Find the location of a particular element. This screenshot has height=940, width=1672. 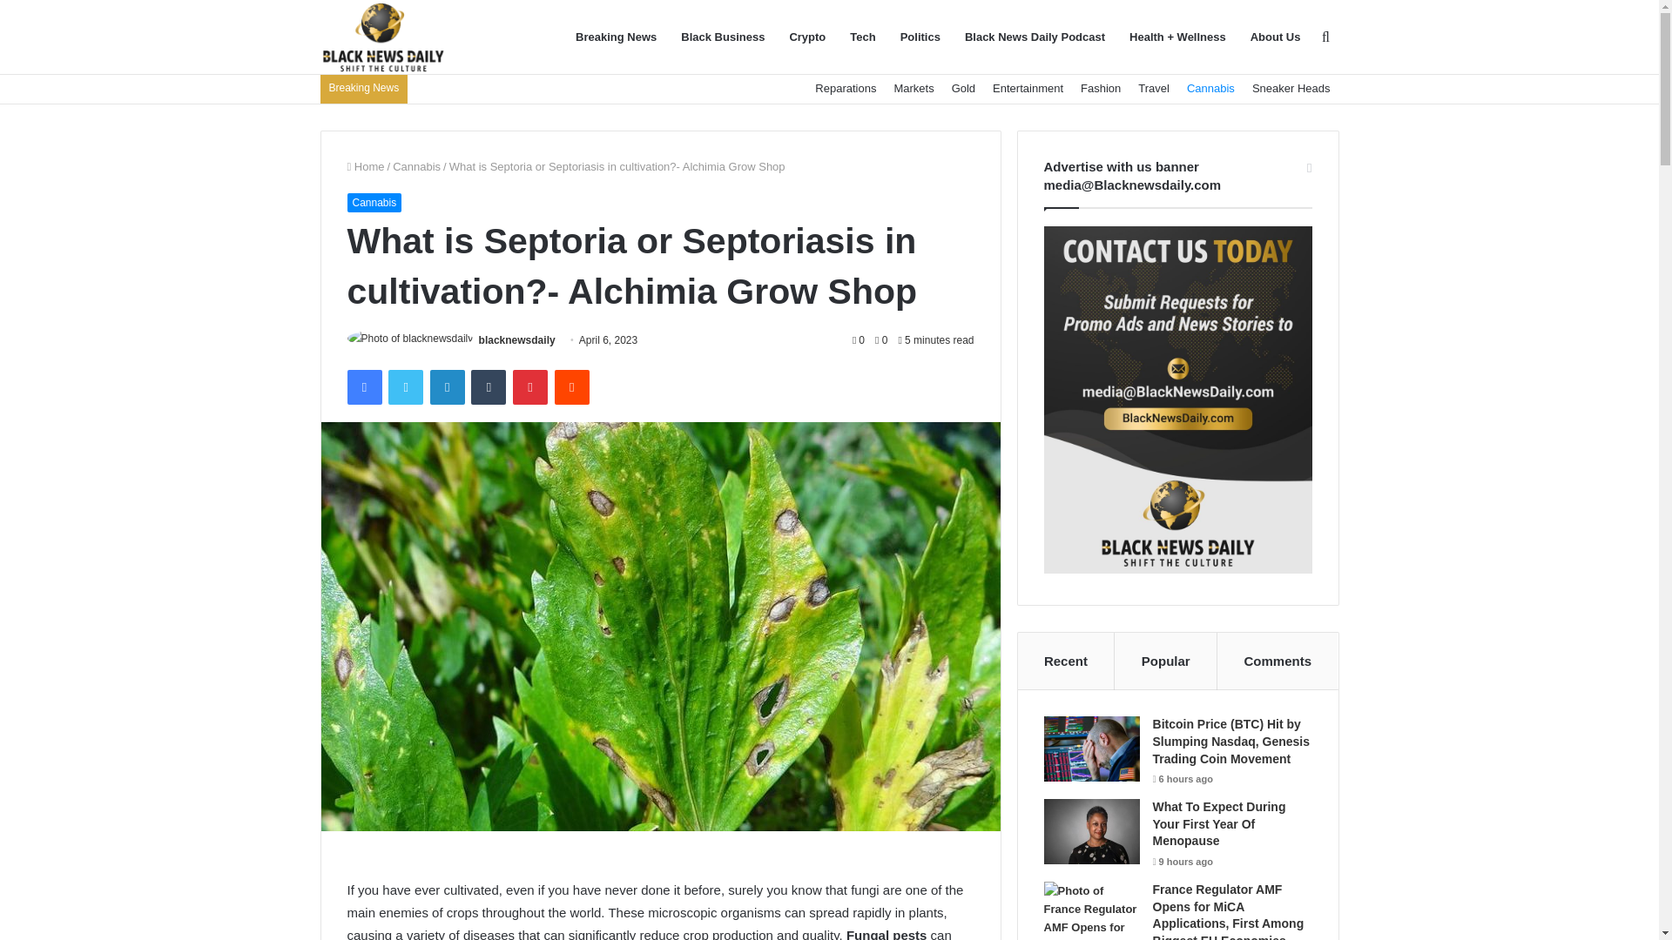

Black News Daily Podcast is located at coordinates (1035, 37).